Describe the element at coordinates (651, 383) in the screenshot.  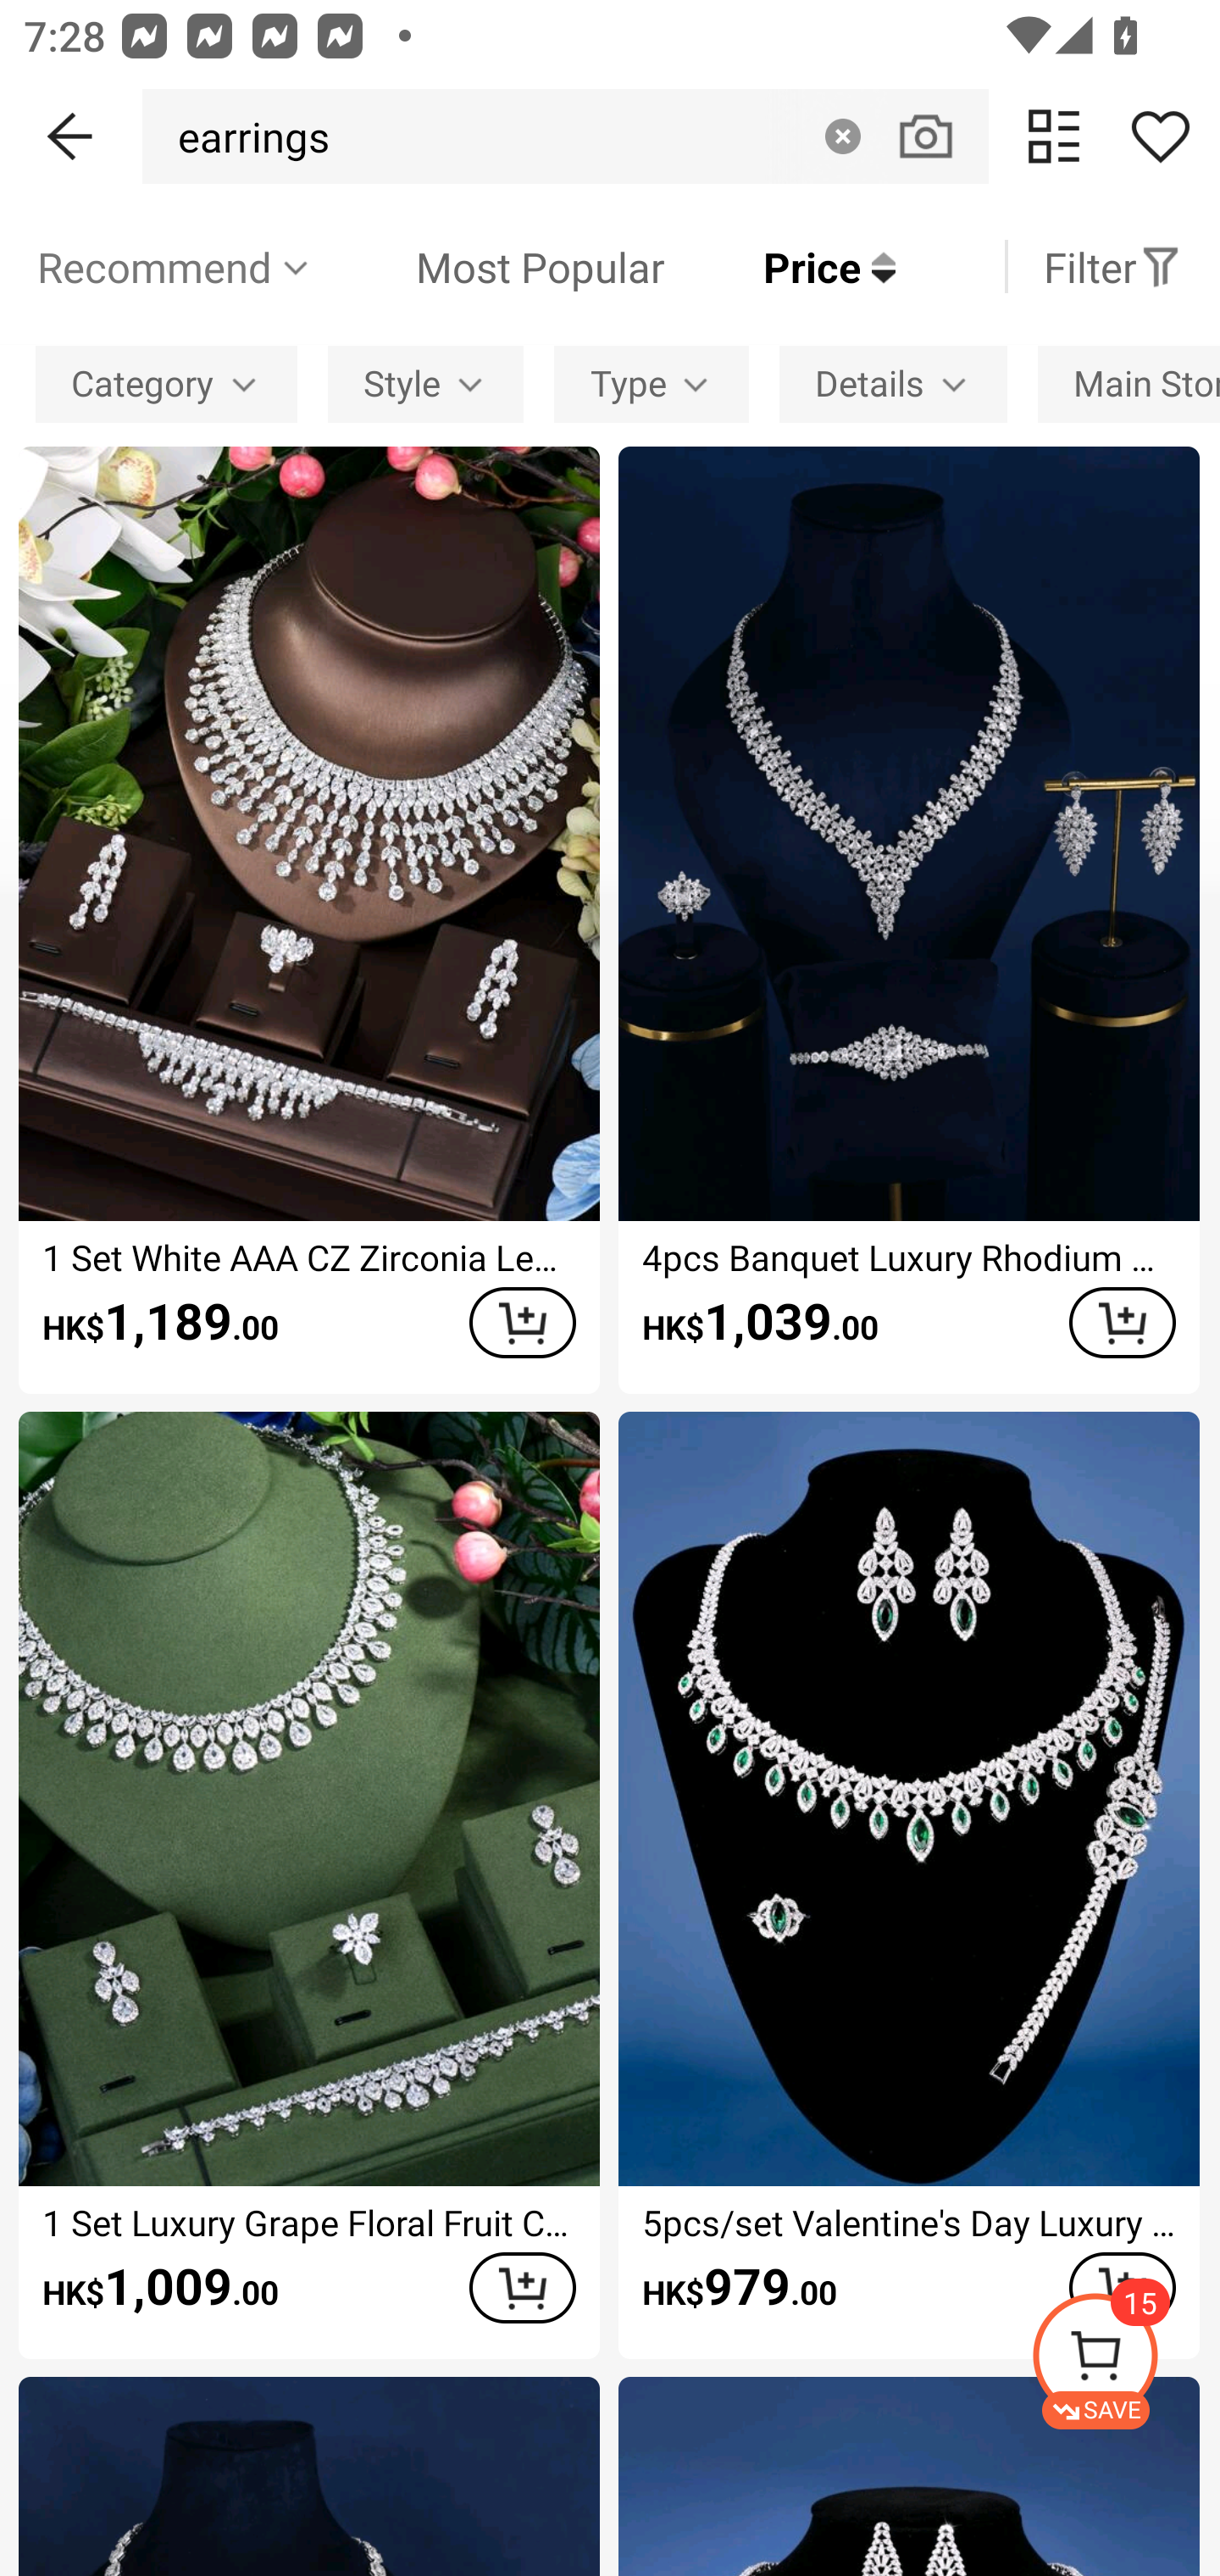
I see `Type` at that location.